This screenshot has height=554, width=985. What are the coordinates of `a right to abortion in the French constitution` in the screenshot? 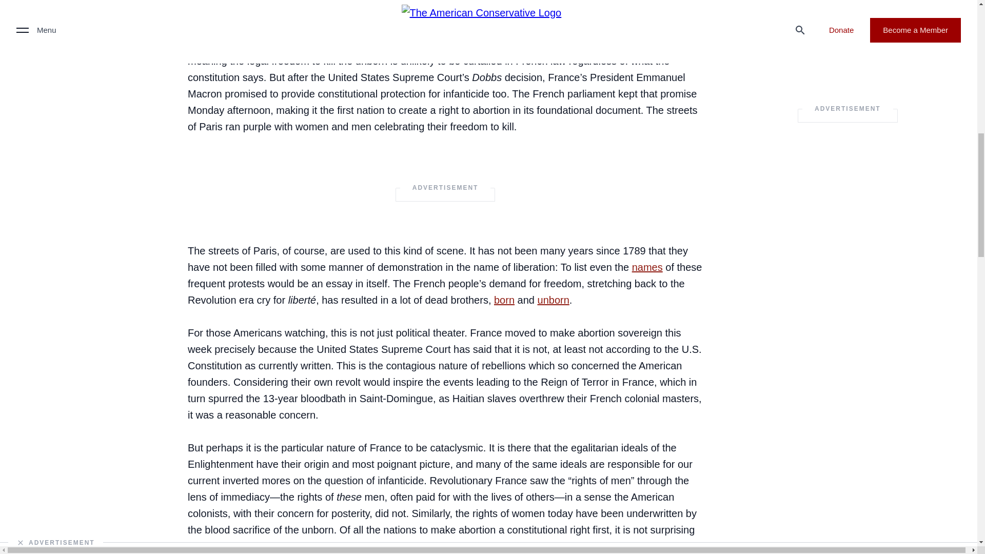 It's located at (442, 8).